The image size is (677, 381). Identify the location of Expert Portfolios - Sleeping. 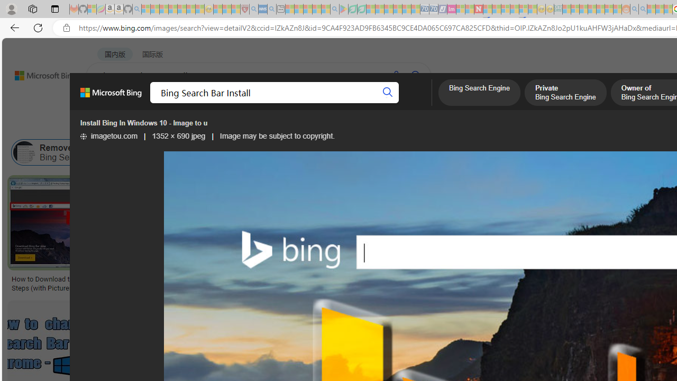
(592, 10).